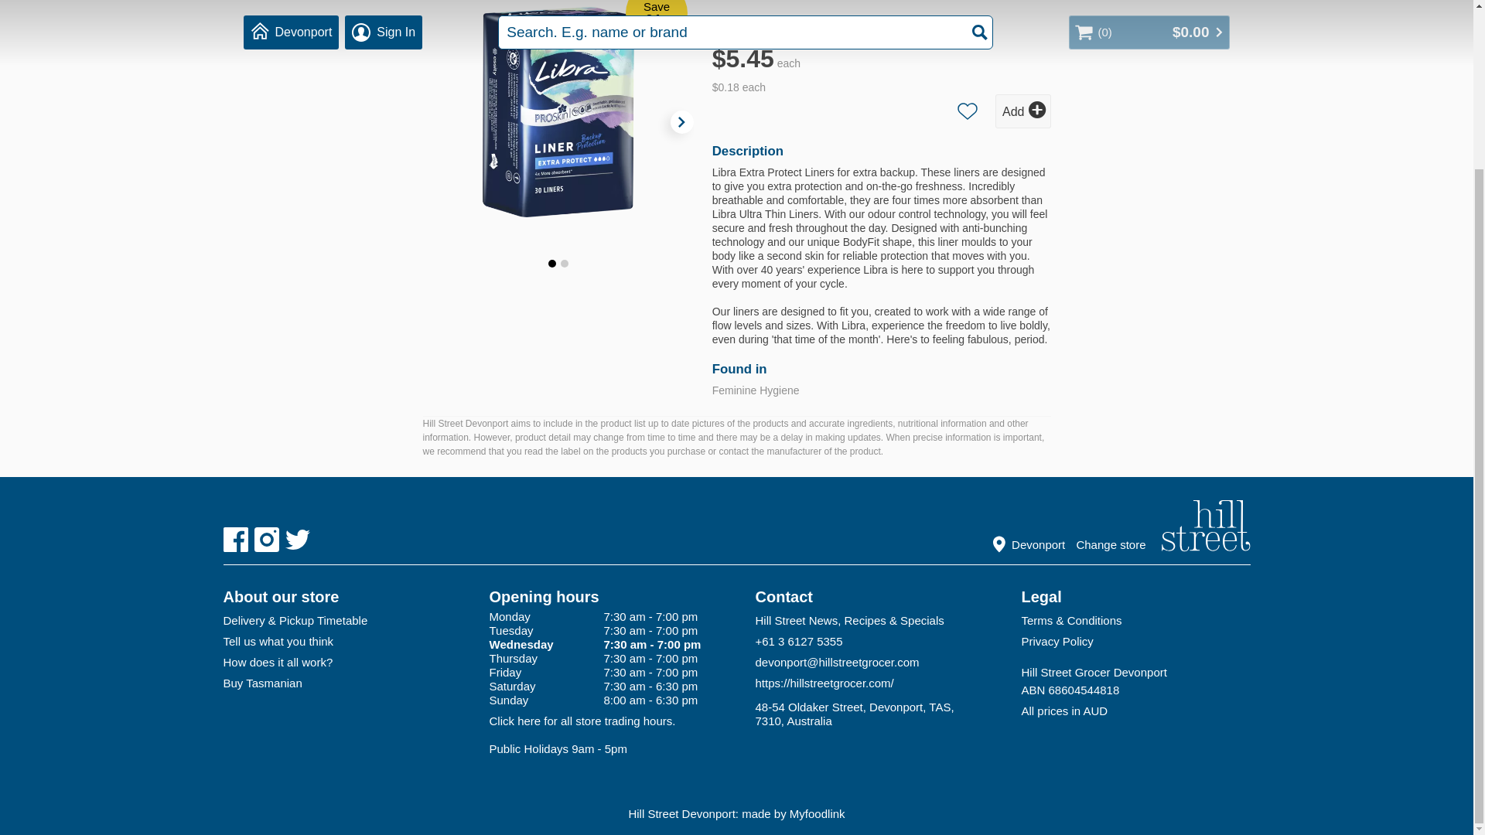 This screenshot has width=1485, height=835. What do you see at coordinates (337, 662) in the screenshot?
I see `How does it all work?` at bounding box center [337, 662].